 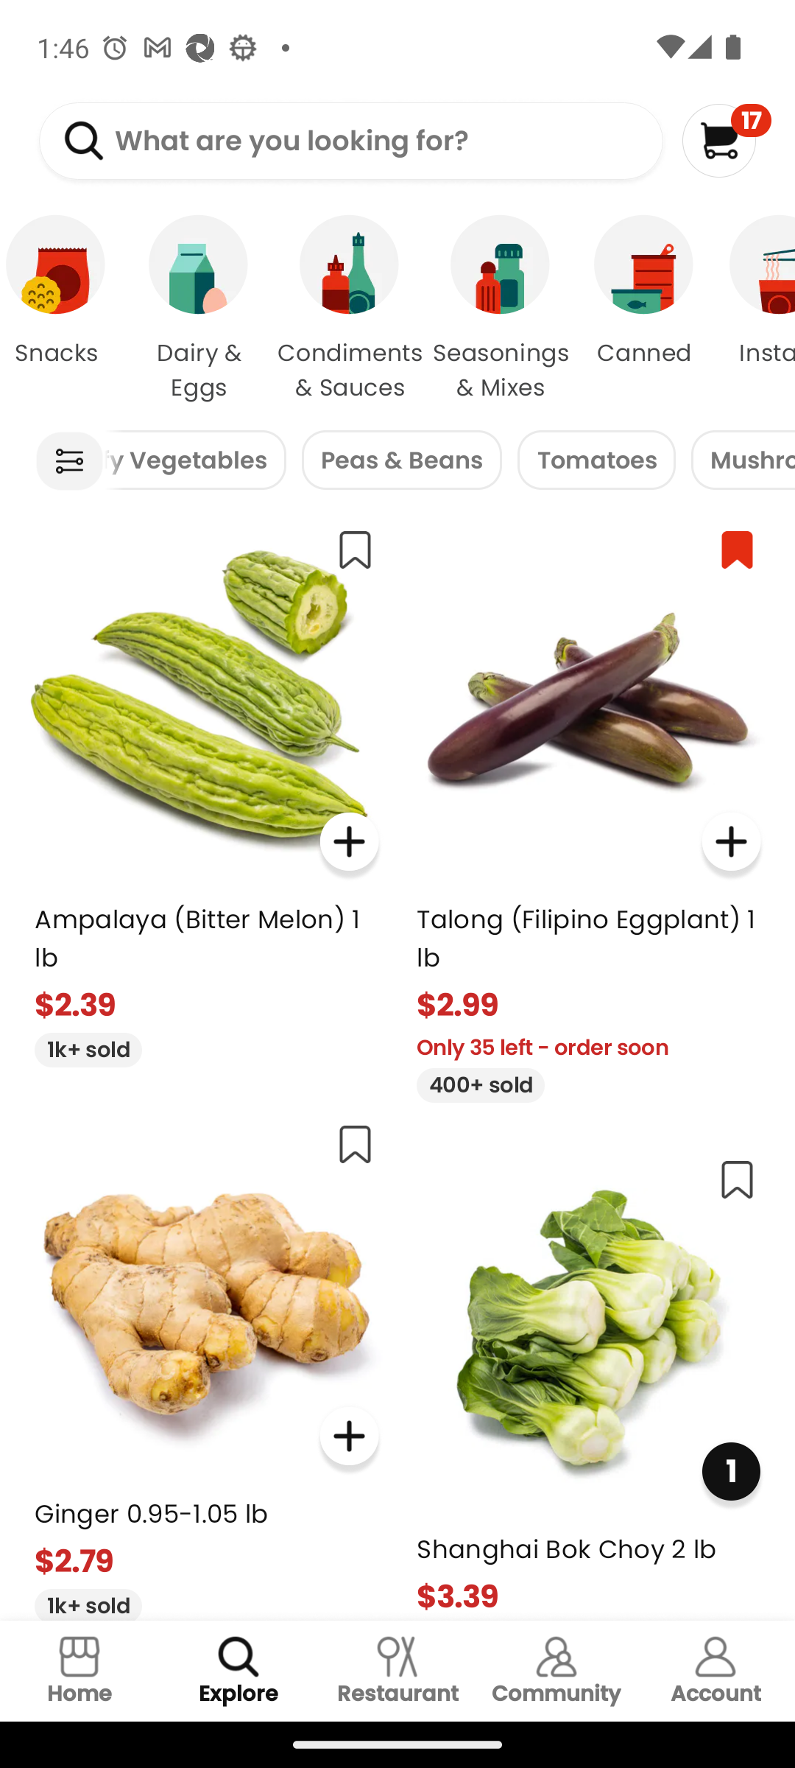 What do you see at coordinates (62, 309) in the screenshot?
I see `Snacks` at bounding box center [62, 309].